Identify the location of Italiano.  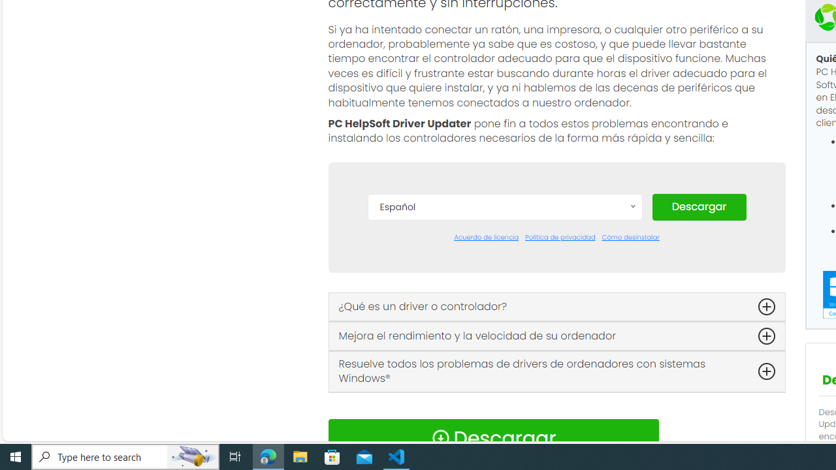
(504, 386).